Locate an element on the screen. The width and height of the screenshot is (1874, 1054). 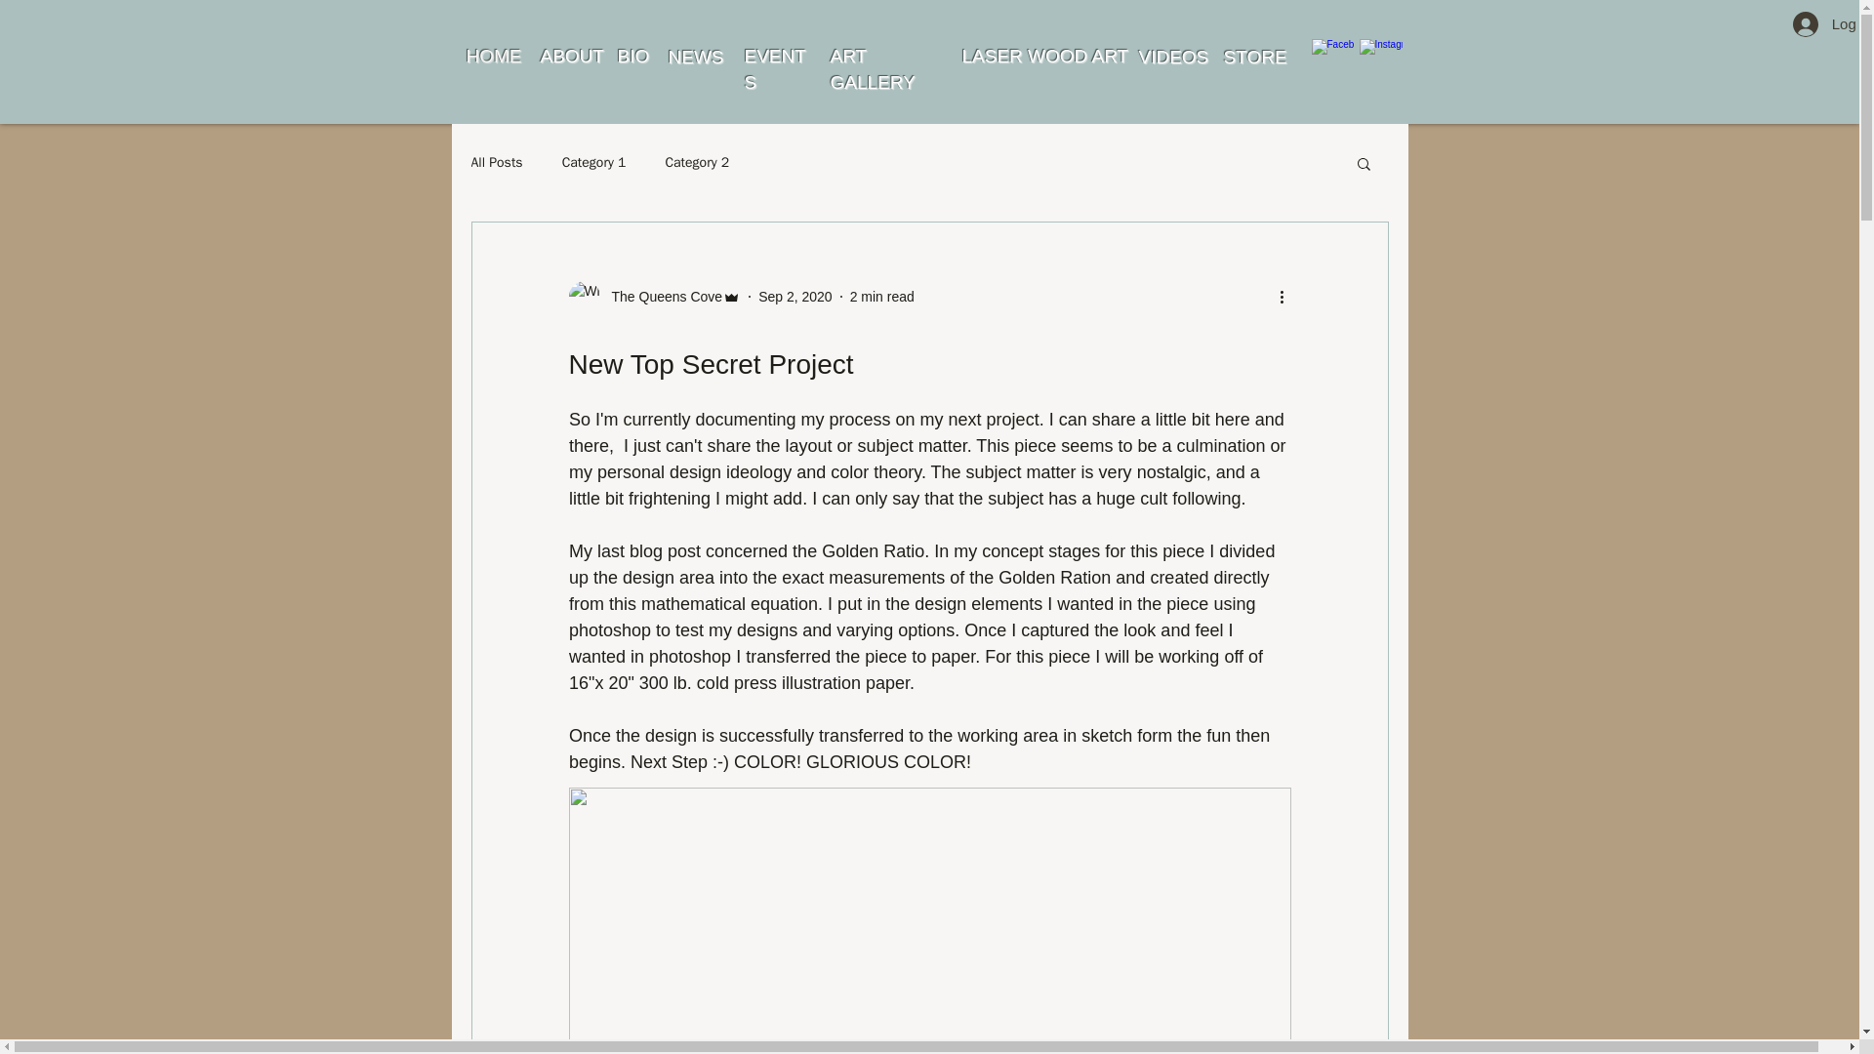
Category 2 is located at coordinates (697, 162).